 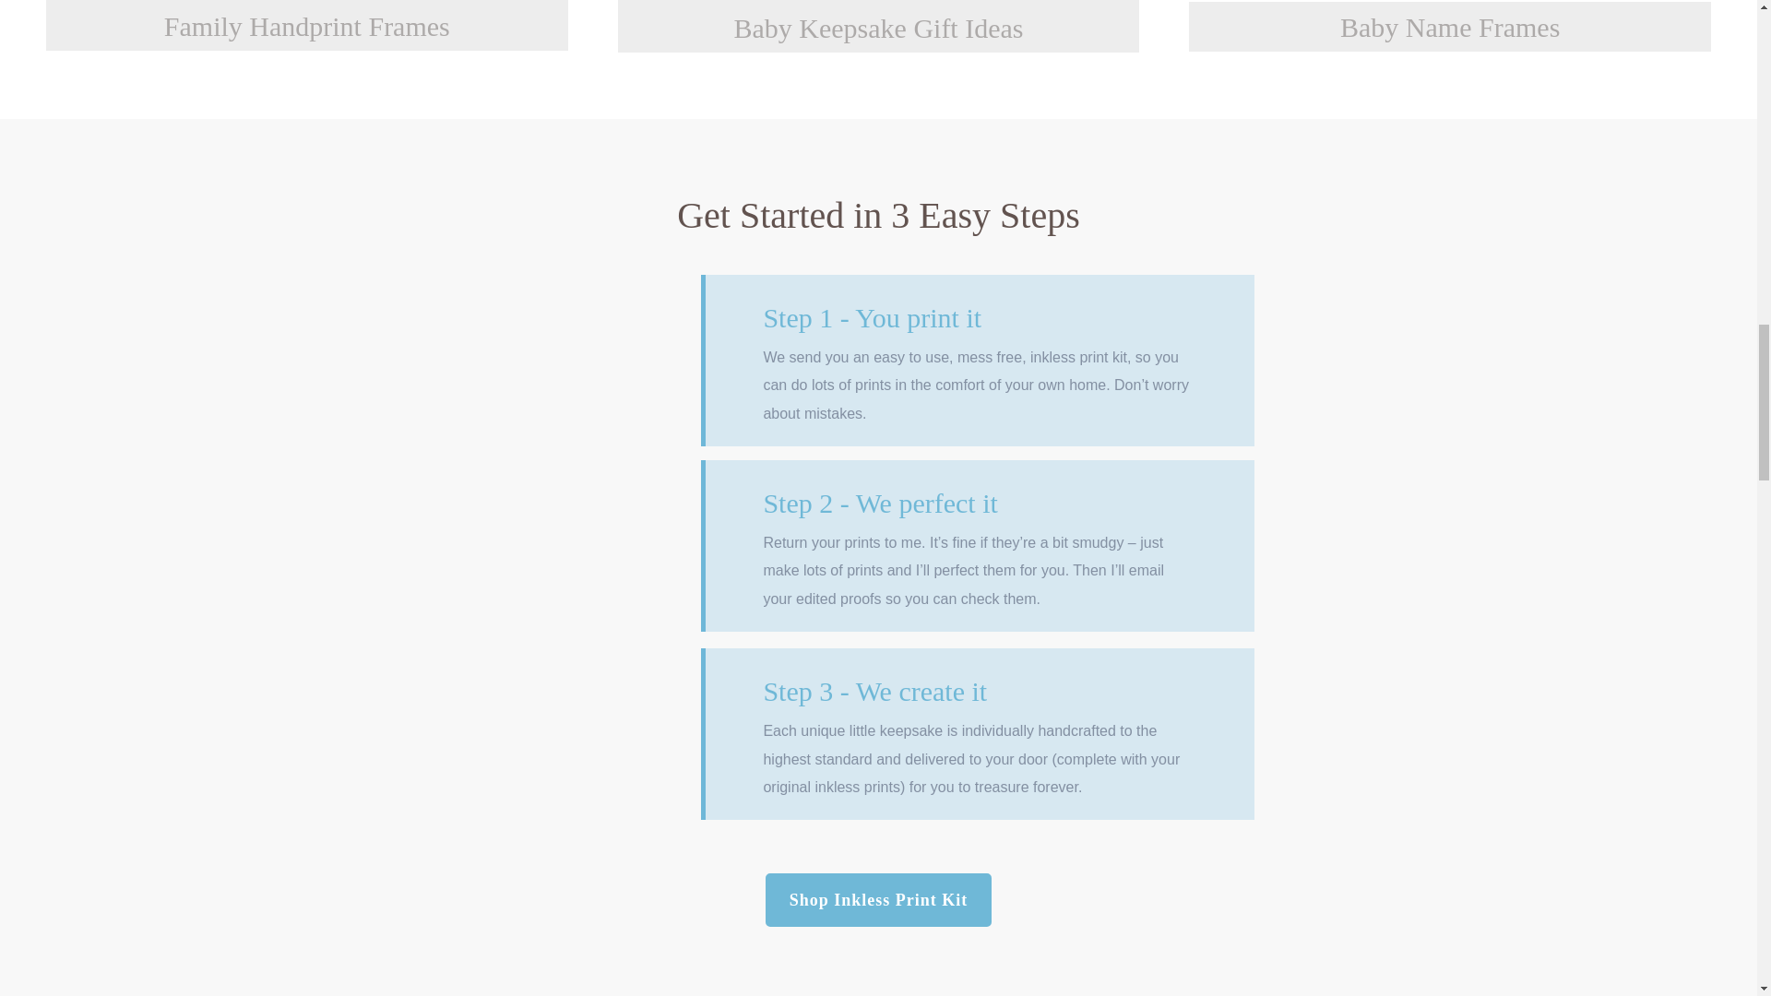 What do you see at coordinates (1463, 972) in the screenshot?
I see `No Fuss Square` at bounding box center [1463, 972].